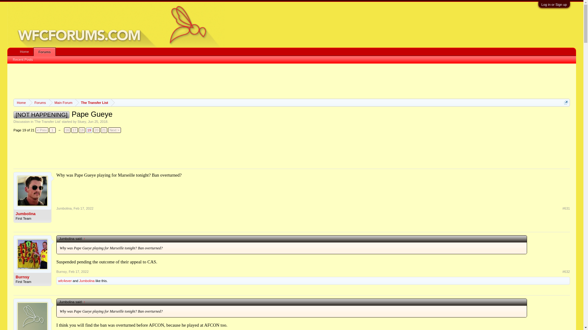  Describe the element at coordinates (65, 280) in the screenshot. I see `wfc4ever` at that location.